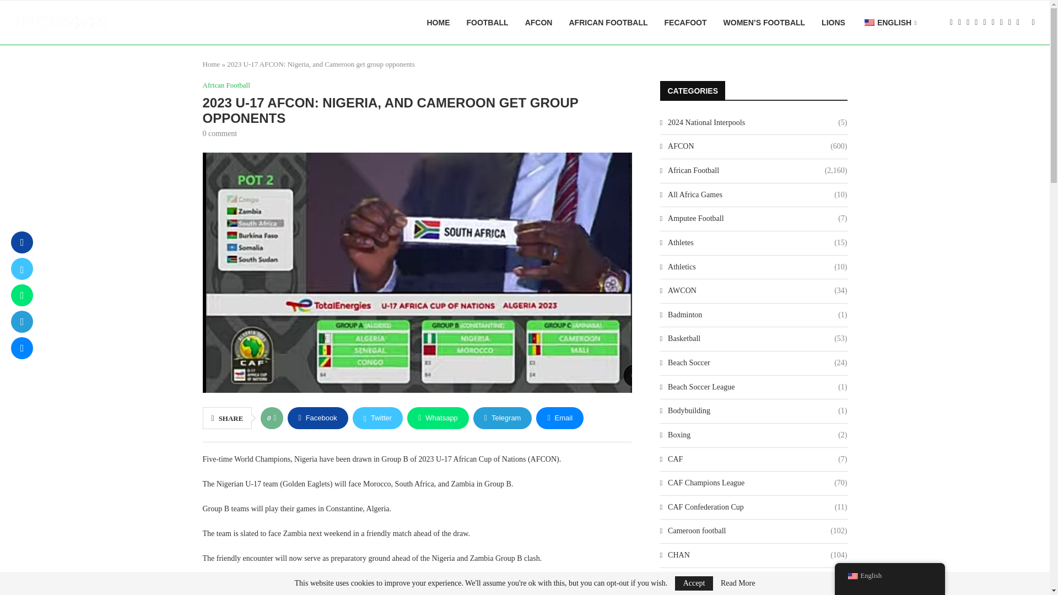 The height and width of the screenshot is (595, 1058). What do you see at coordinates (889, 23) in the screenshot?
I see `ENGLISH` at bounding box center [889, 23].